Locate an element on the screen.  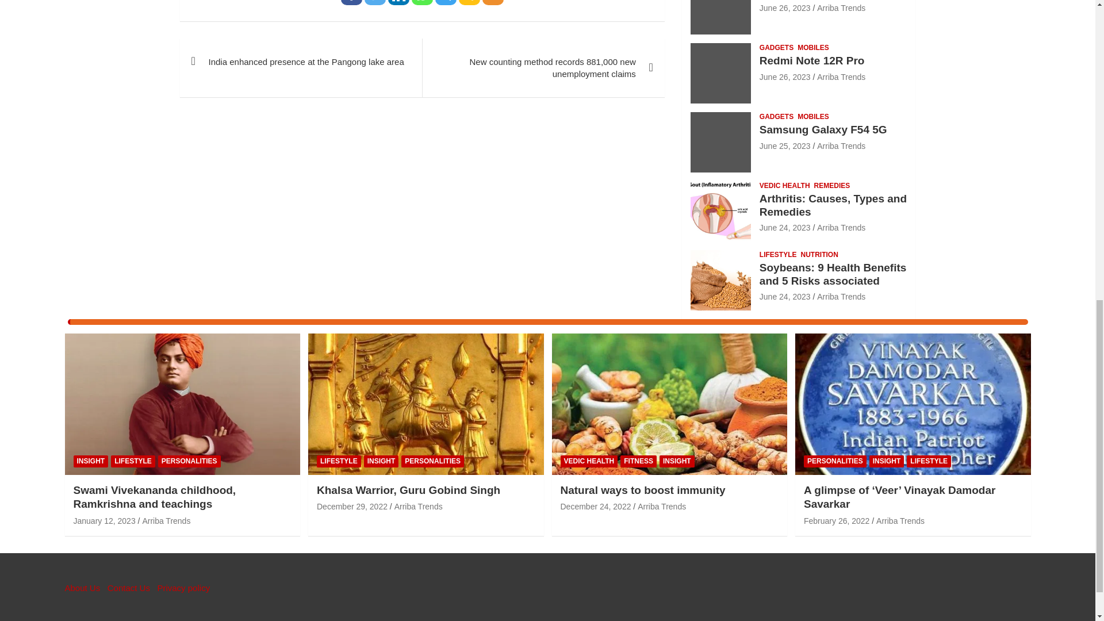
Facebook is located at coordinates (351, 2).